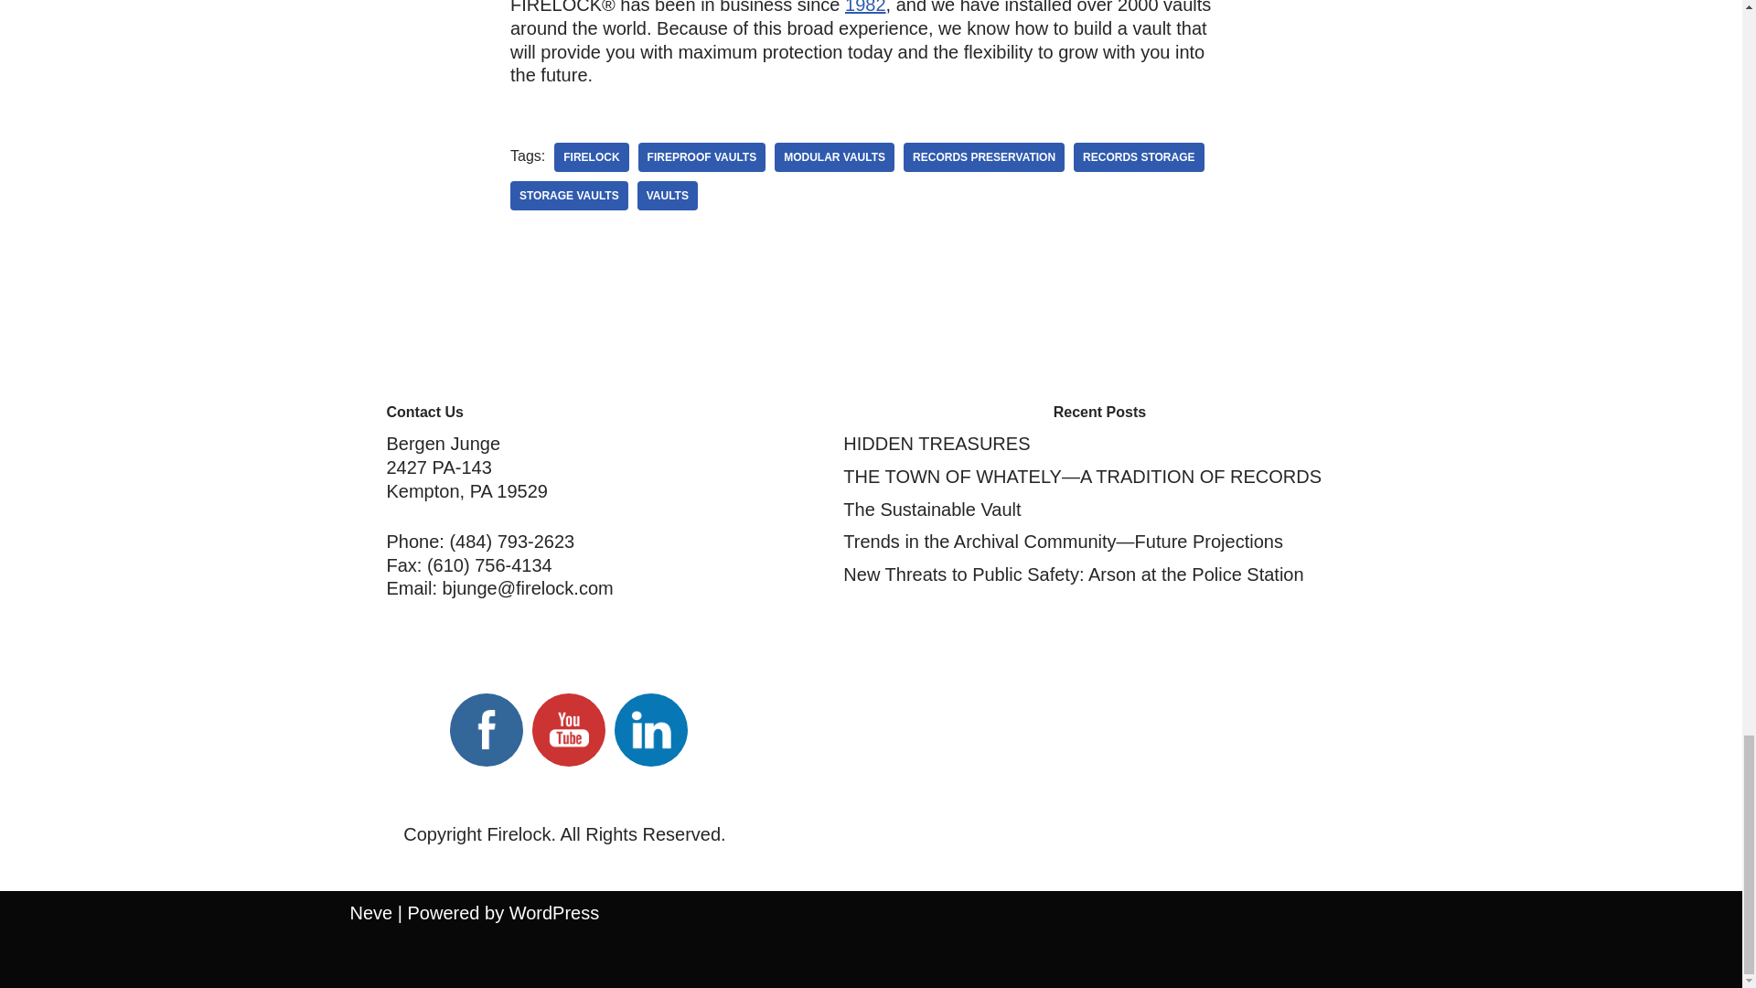 The height and width of the screenshot is (988, 1756). Describe the element at coordinates (569, 196) in the screenshot. I see `storage vaults` at that location.